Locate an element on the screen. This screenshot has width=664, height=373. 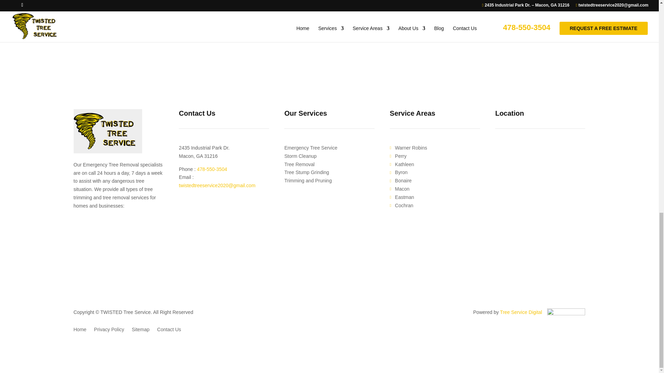
478-550-3504 is located at coordinates (212, 169).